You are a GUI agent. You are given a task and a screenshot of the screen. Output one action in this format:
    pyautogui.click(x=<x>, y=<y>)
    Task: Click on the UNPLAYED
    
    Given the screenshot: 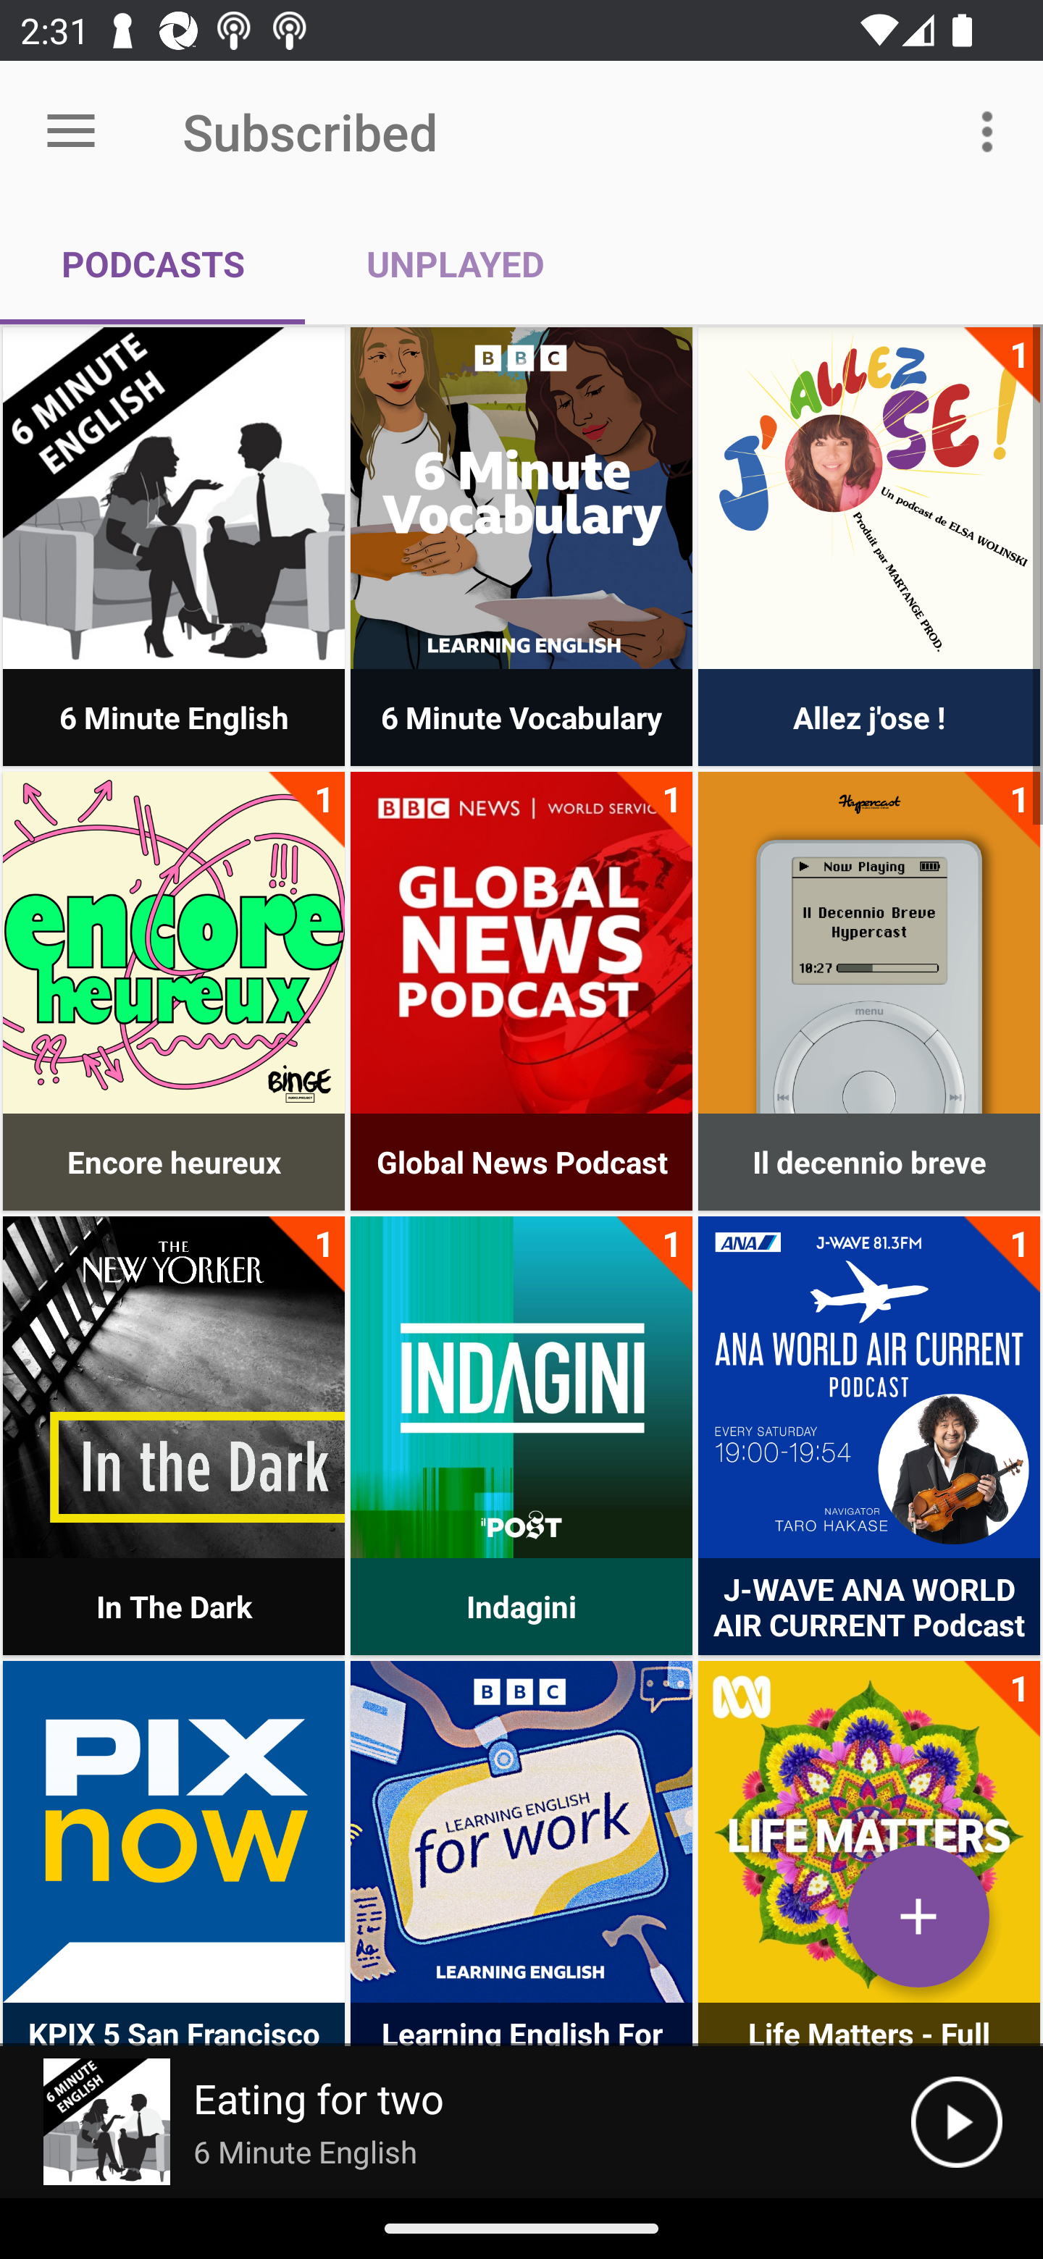 What is the action you would take?
    pyautogui.click(x=455, y=264)
    